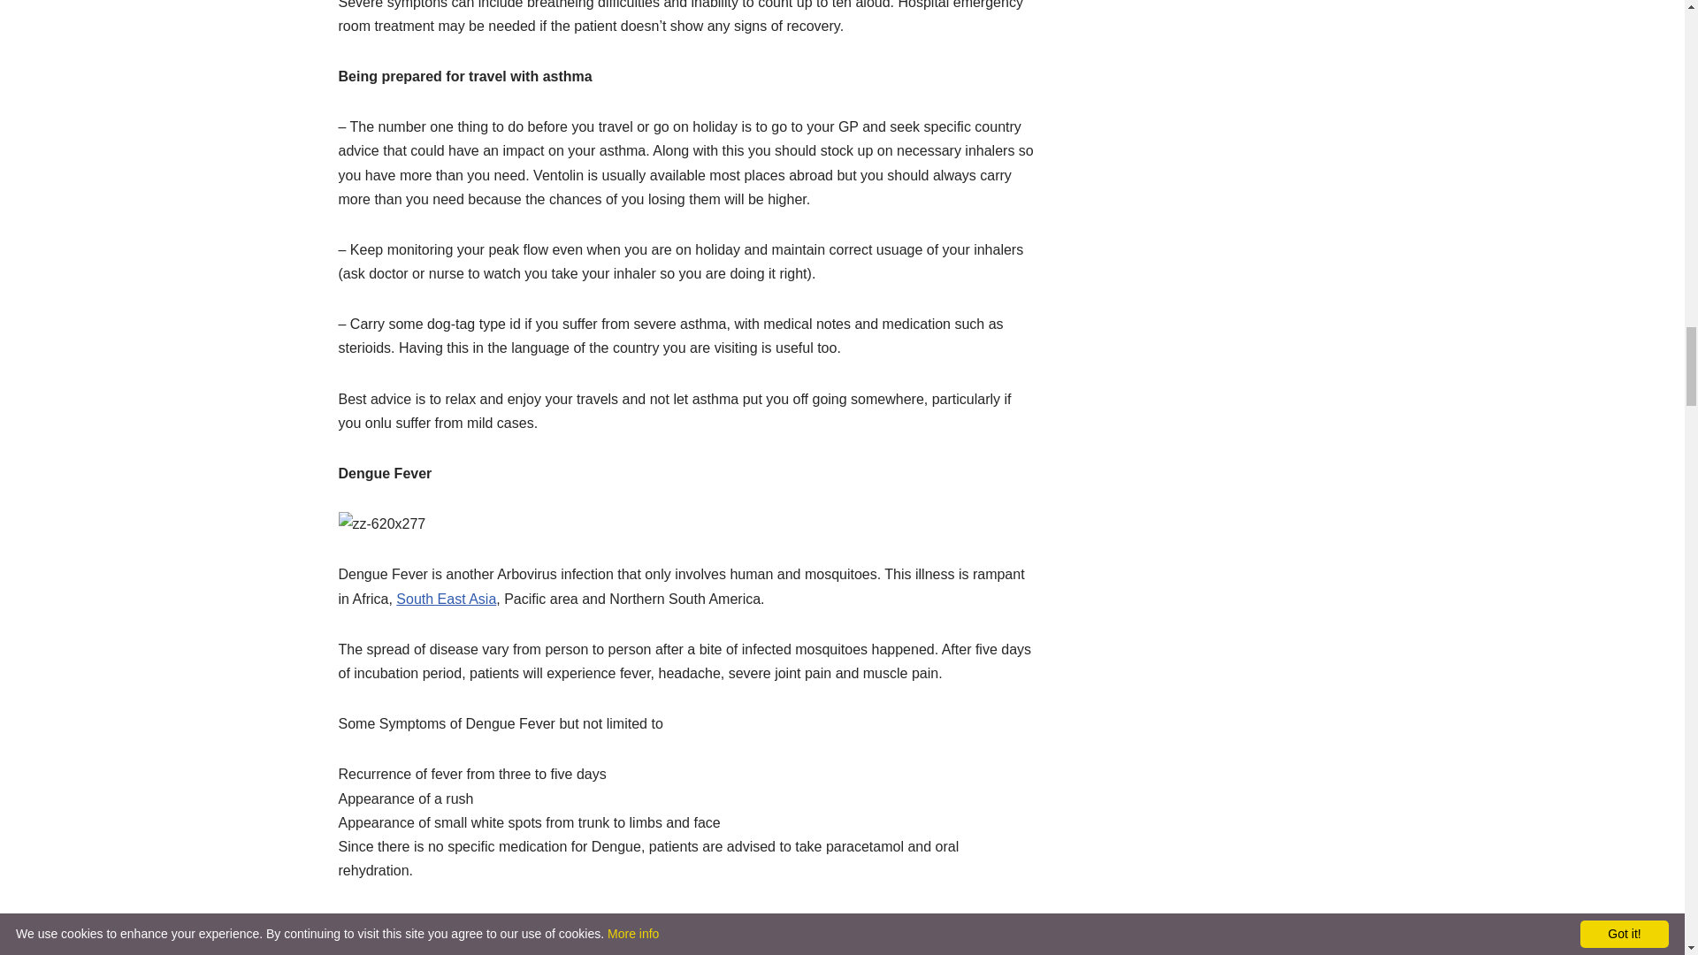 This screenshot has height=955, width=1698. What do you see at coordinates (446, 598) in the screenshot?
I see `South East Asia` at bounding box center [446, 598].